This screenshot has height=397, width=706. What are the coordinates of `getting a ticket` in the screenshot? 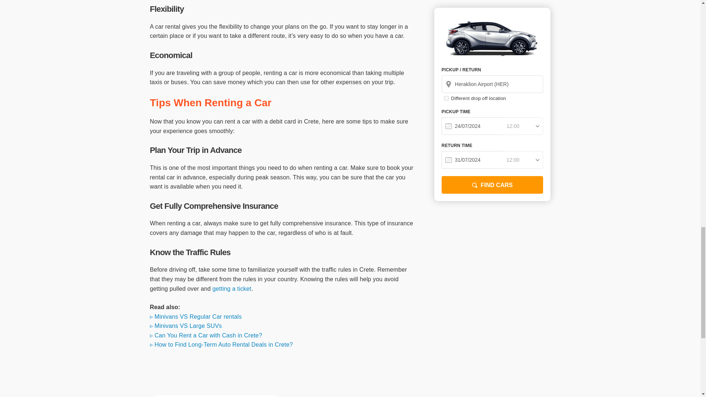 It's located at (232, 288).